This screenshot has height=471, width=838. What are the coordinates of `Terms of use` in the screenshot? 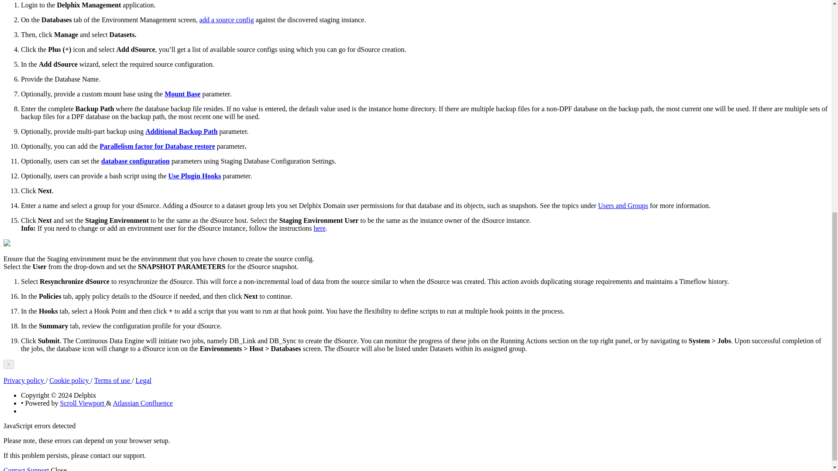 It's located at (113, 380).